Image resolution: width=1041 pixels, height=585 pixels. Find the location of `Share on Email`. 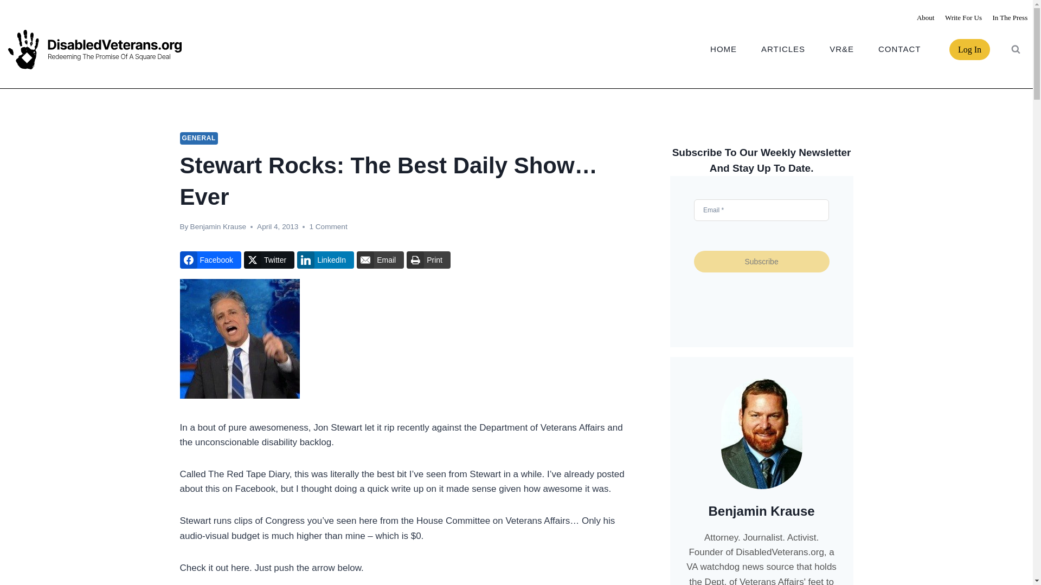

Share on Email is located at coordinates (380, 260).